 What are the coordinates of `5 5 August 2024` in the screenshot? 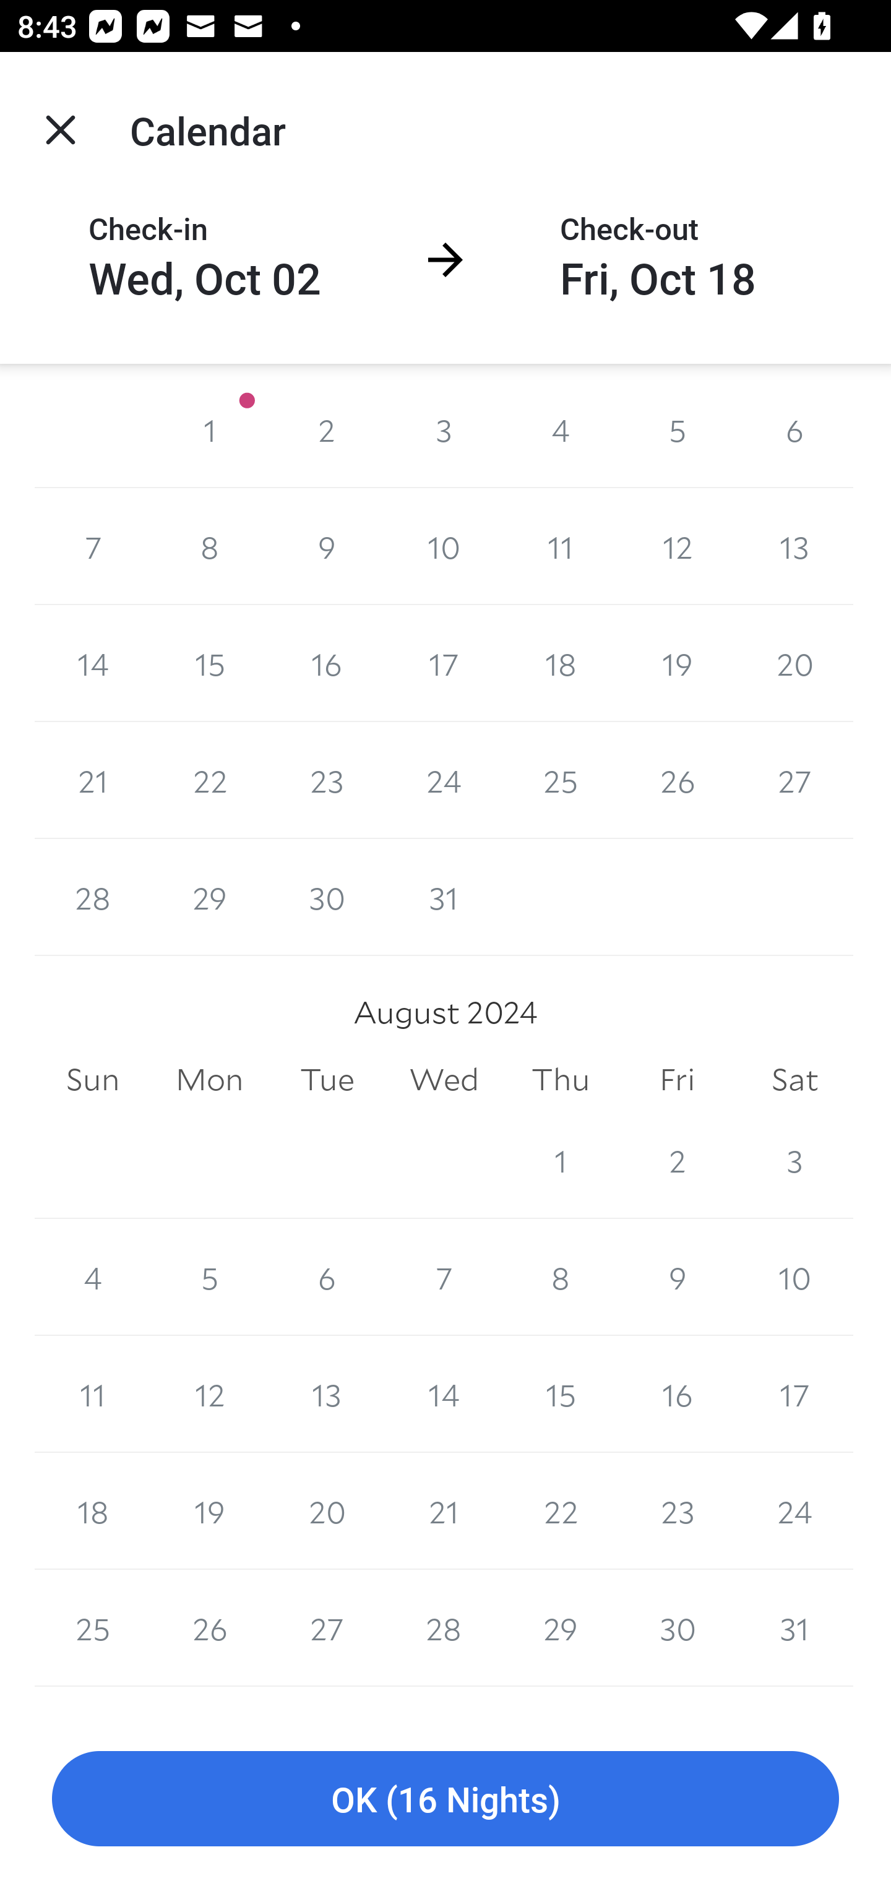 It's located at (209, 1277).